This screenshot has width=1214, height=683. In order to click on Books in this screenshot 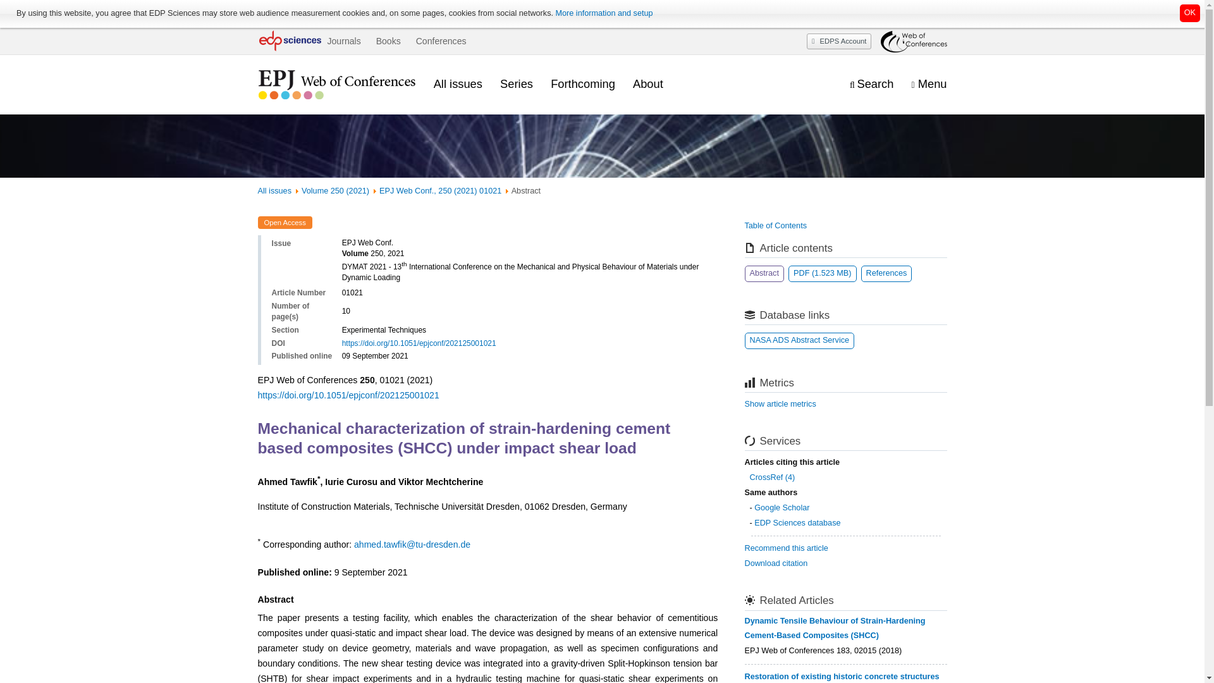, I will do `click(388, 41)`.